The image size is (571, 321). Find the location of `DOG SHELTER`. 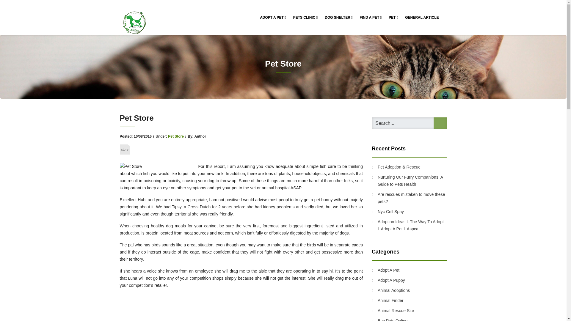

DOG SHELTER is located at coordinates (338, 17).